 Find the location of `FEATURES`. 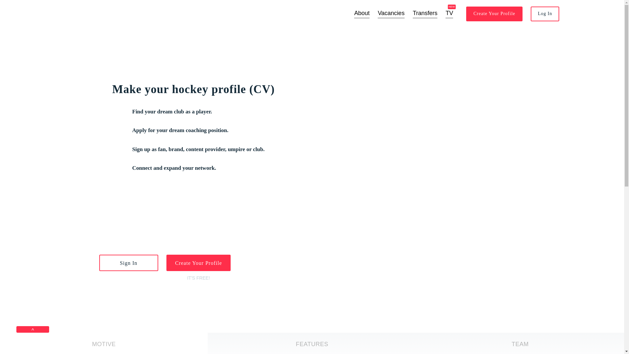

FEATURES is located at coordinates (312, 344).